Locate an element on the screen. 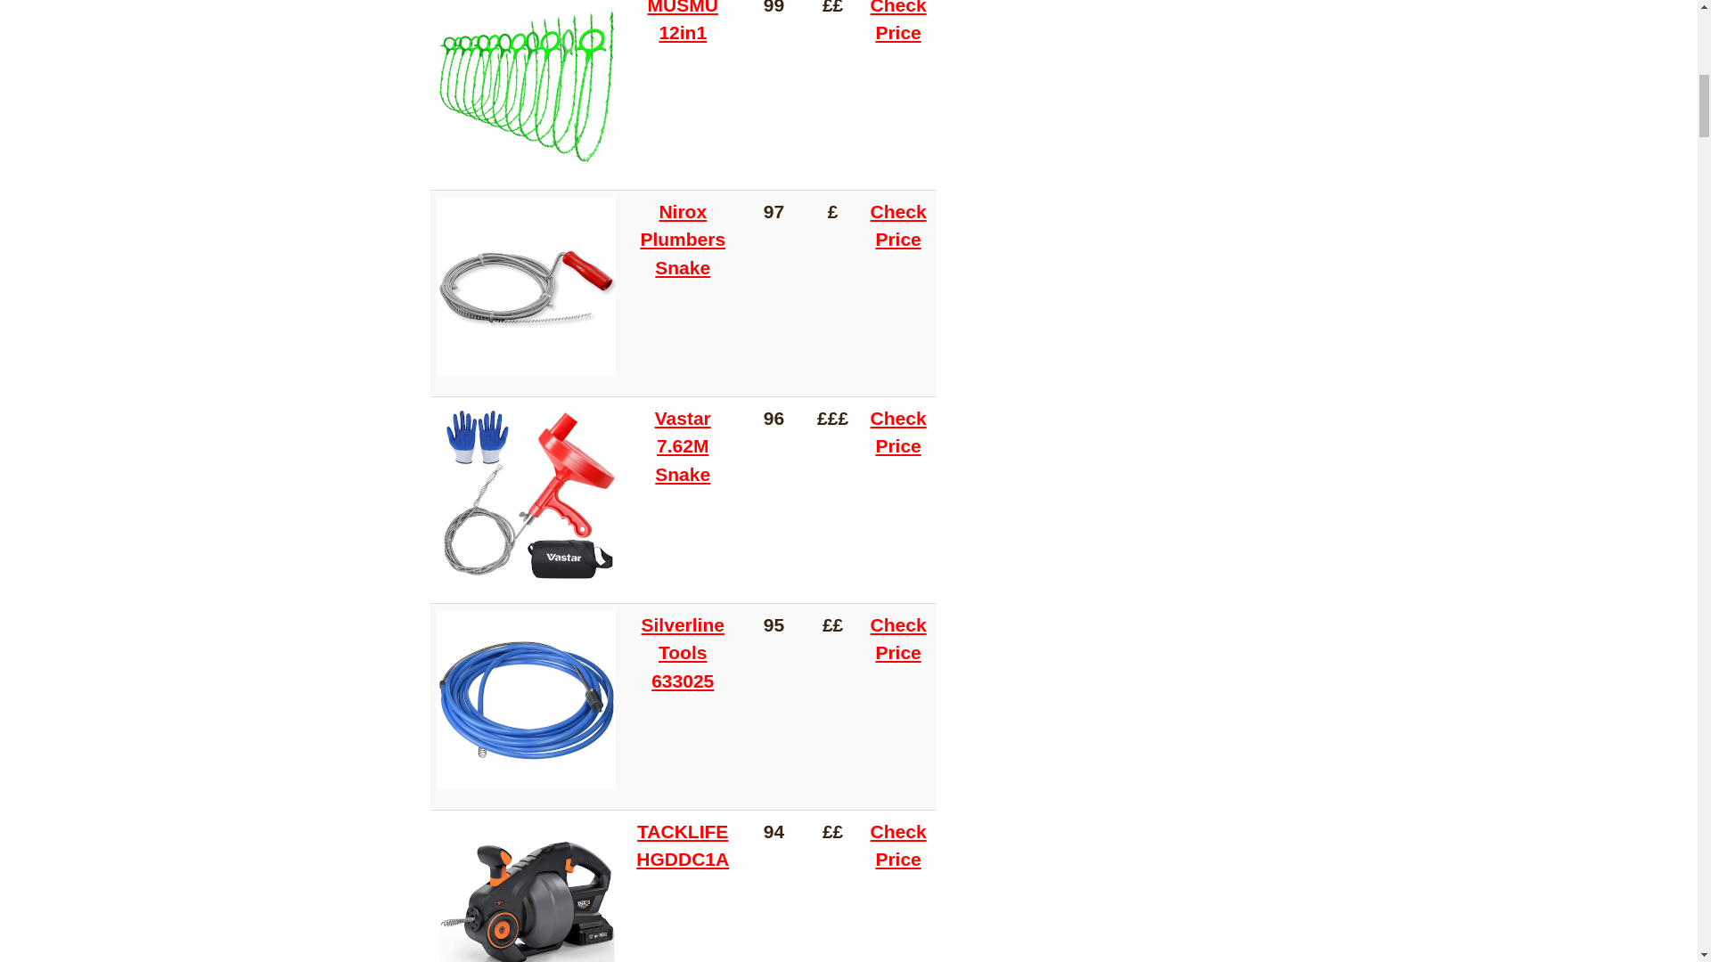 This screenshot has width=1711, height=962. MUSMU 12in1 is located at coordinates (683, 28).